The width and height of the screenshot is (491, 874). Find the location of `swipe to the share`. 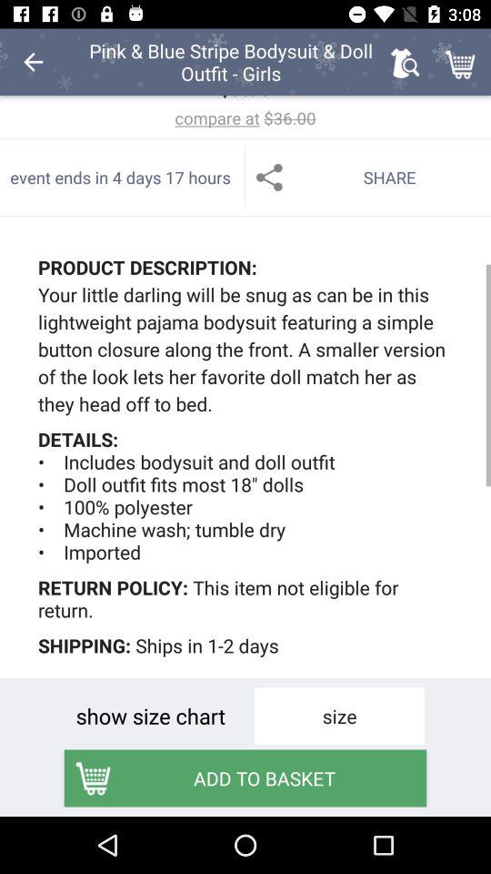

swipe to the share is located at coordinates (368, 177).